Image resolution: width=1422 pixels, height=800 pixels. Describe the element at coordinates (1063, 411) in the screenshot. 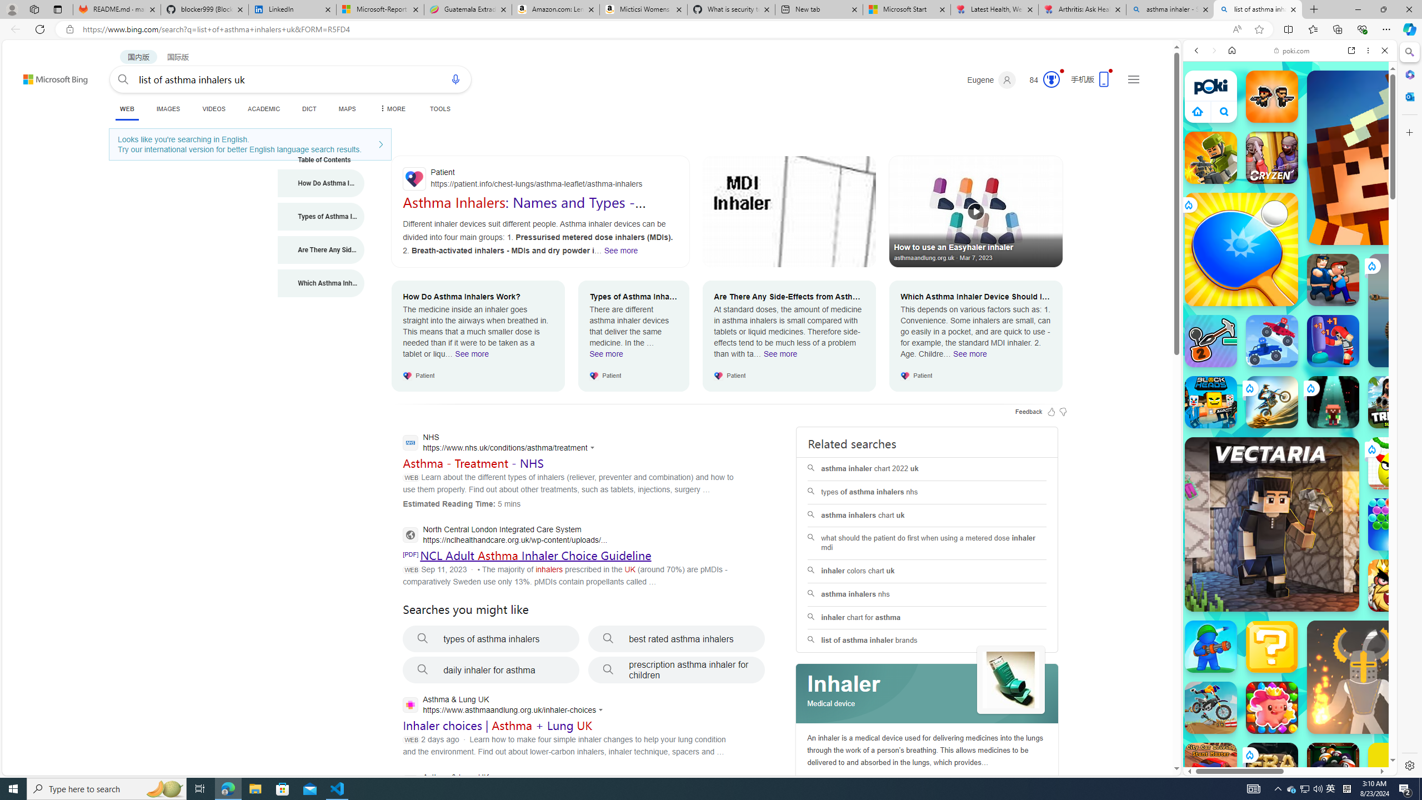

I see `Feedback Dislike` at that location.